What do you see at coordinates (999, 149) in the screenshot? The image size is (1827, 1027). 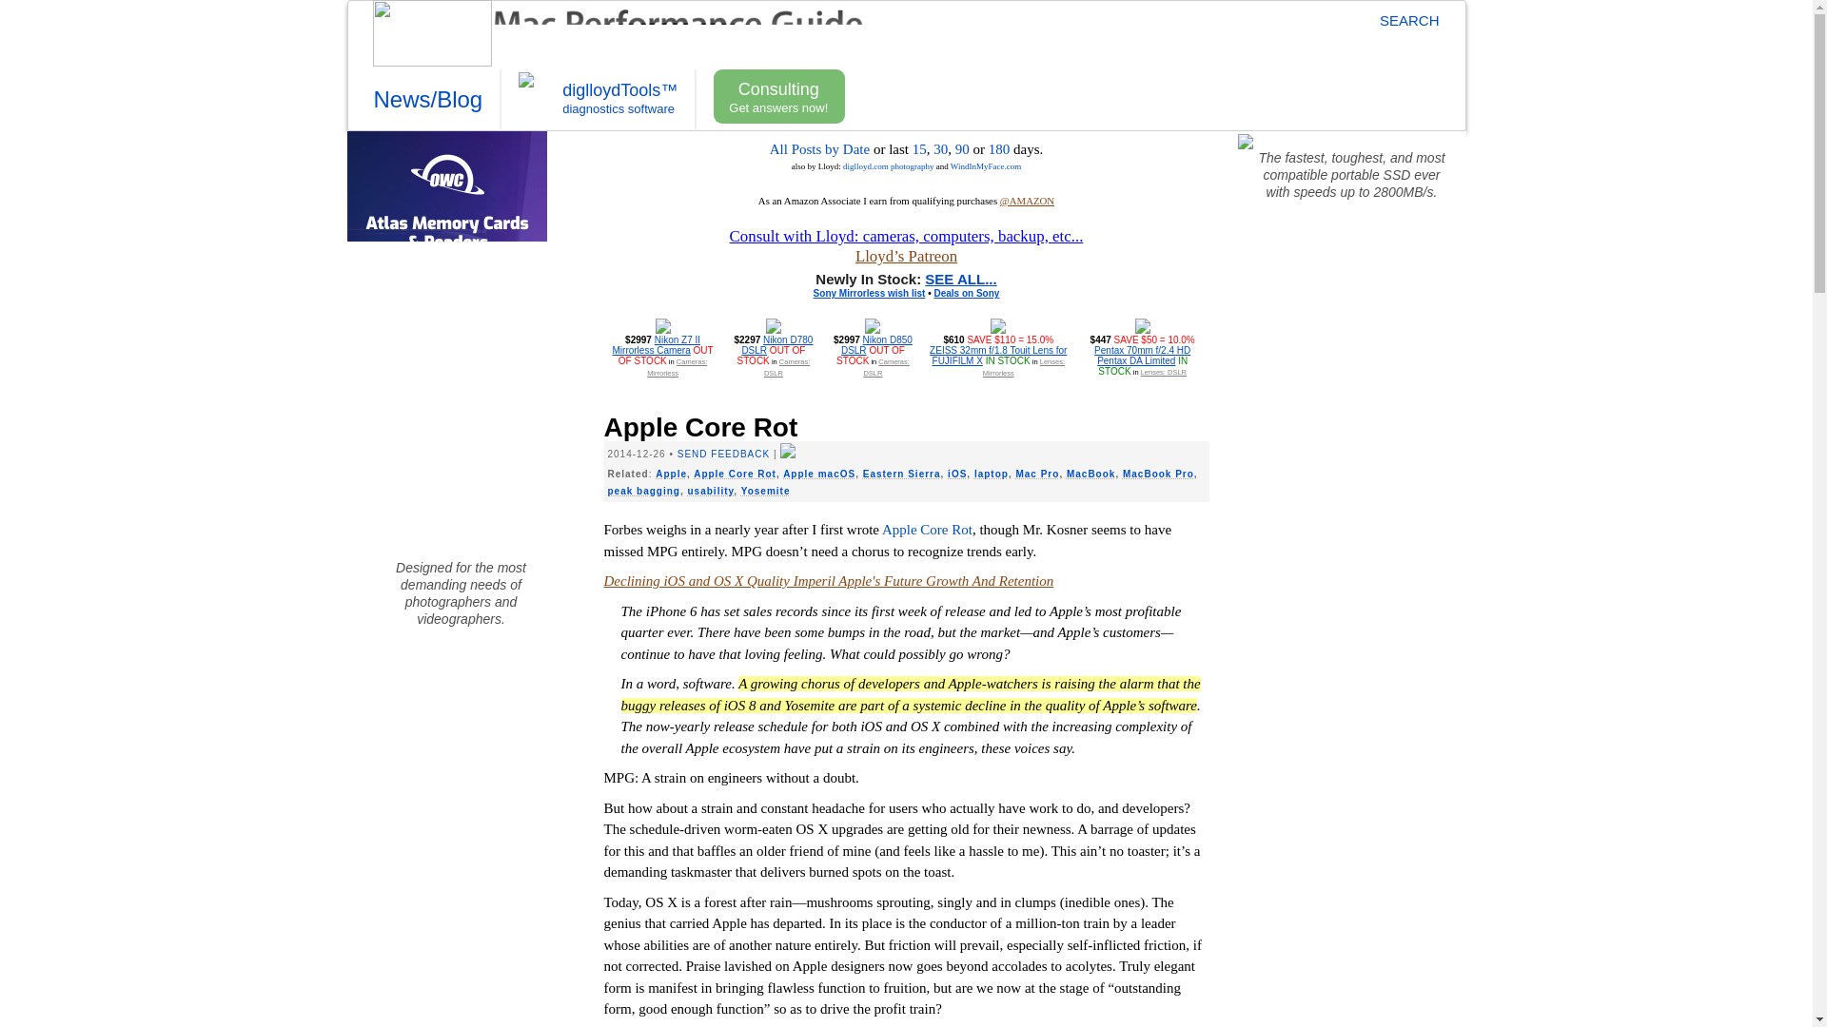 I see `180` at bounding box center [999, 149].